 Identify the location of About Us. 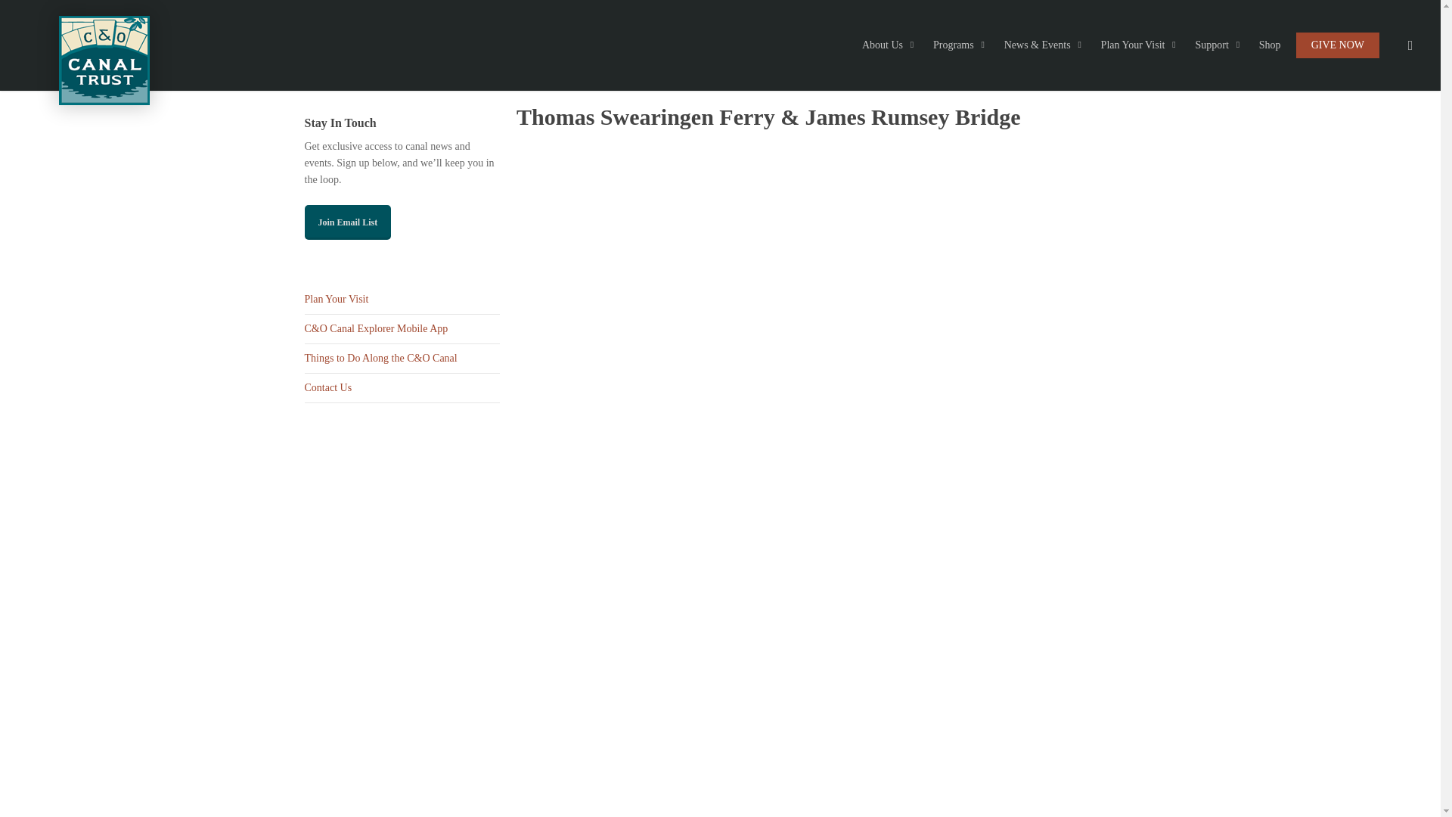
(890, 45).